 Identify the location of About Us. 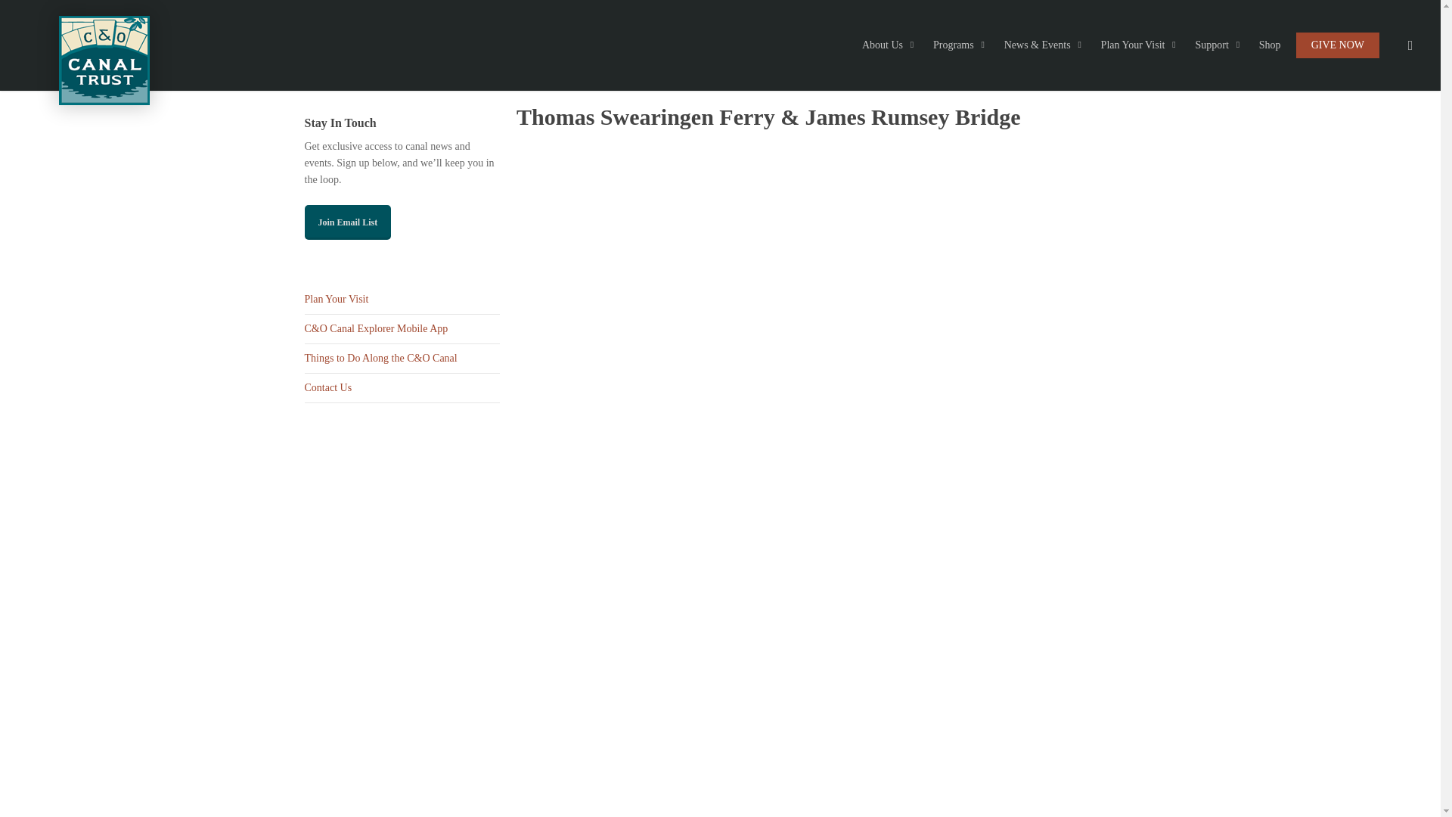
(890, 45).